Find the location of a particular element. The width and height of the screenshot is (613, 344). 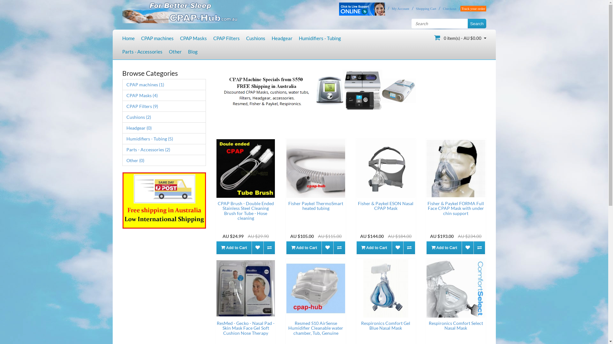

CPAP Masks (4) is located at coordinates (164, 96).